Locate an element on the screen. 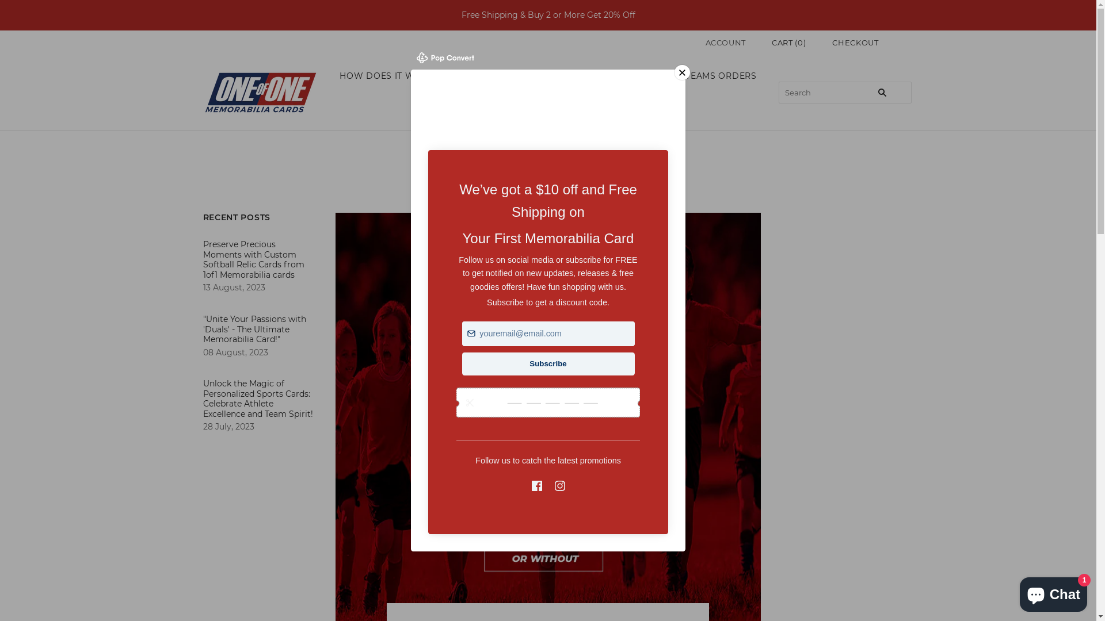 This screenshot has height=621, width=1105. Shopify online store chat is located at coordinates (1053, 592).